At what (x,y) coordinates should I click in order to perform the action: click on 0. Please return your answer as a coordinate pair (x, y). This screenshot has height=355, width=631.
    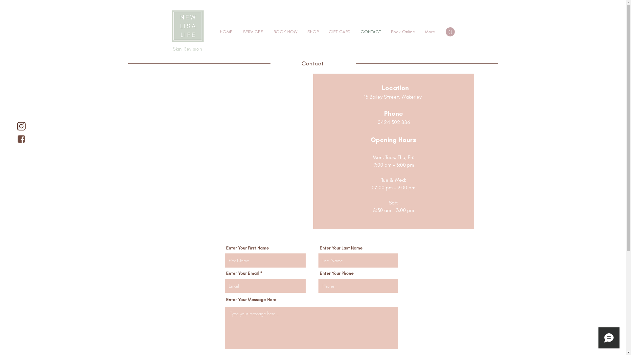
    Looking at the image, I should click on (450, 32).